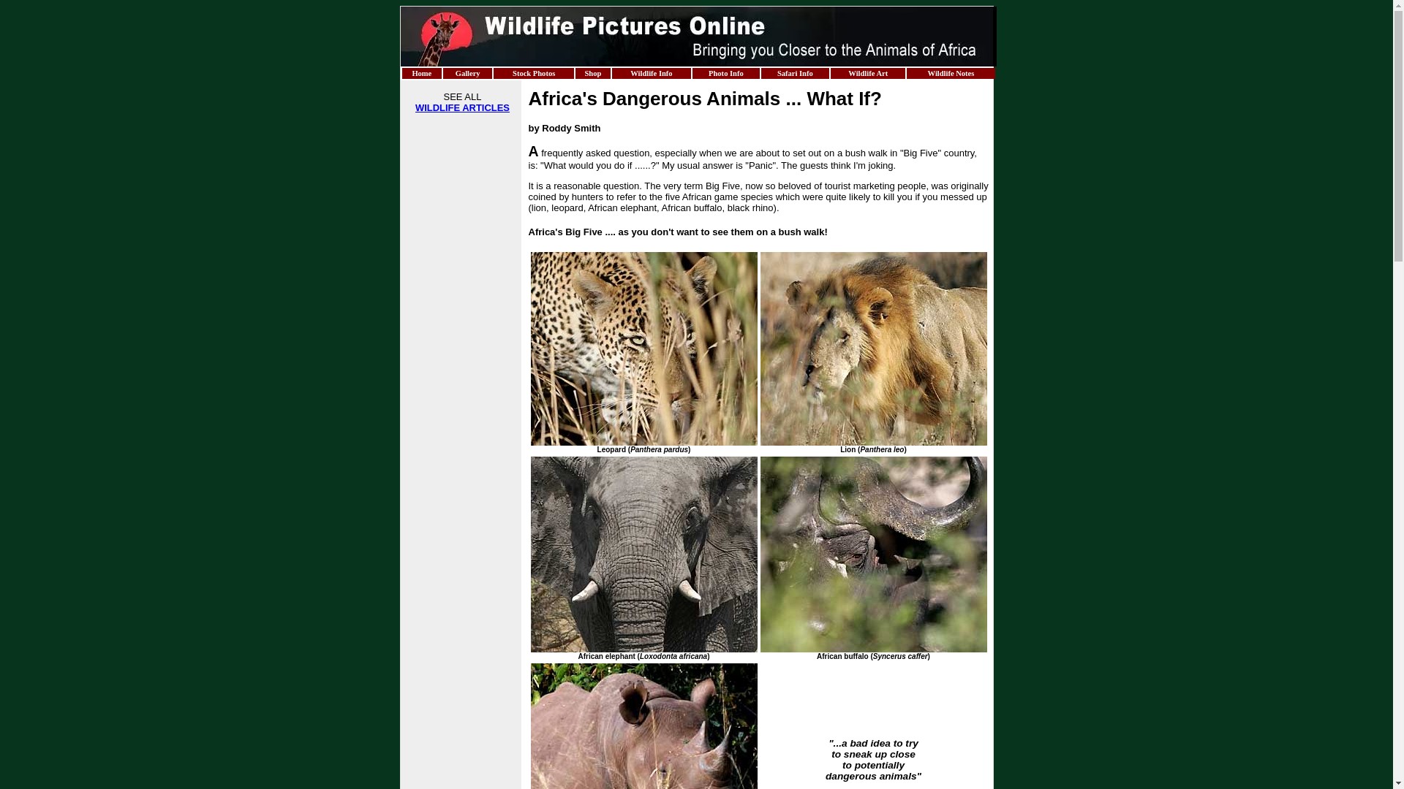  Describe the element at coordinates (651, 73) in the screenshot. I see `Wildlife Info` at that location.